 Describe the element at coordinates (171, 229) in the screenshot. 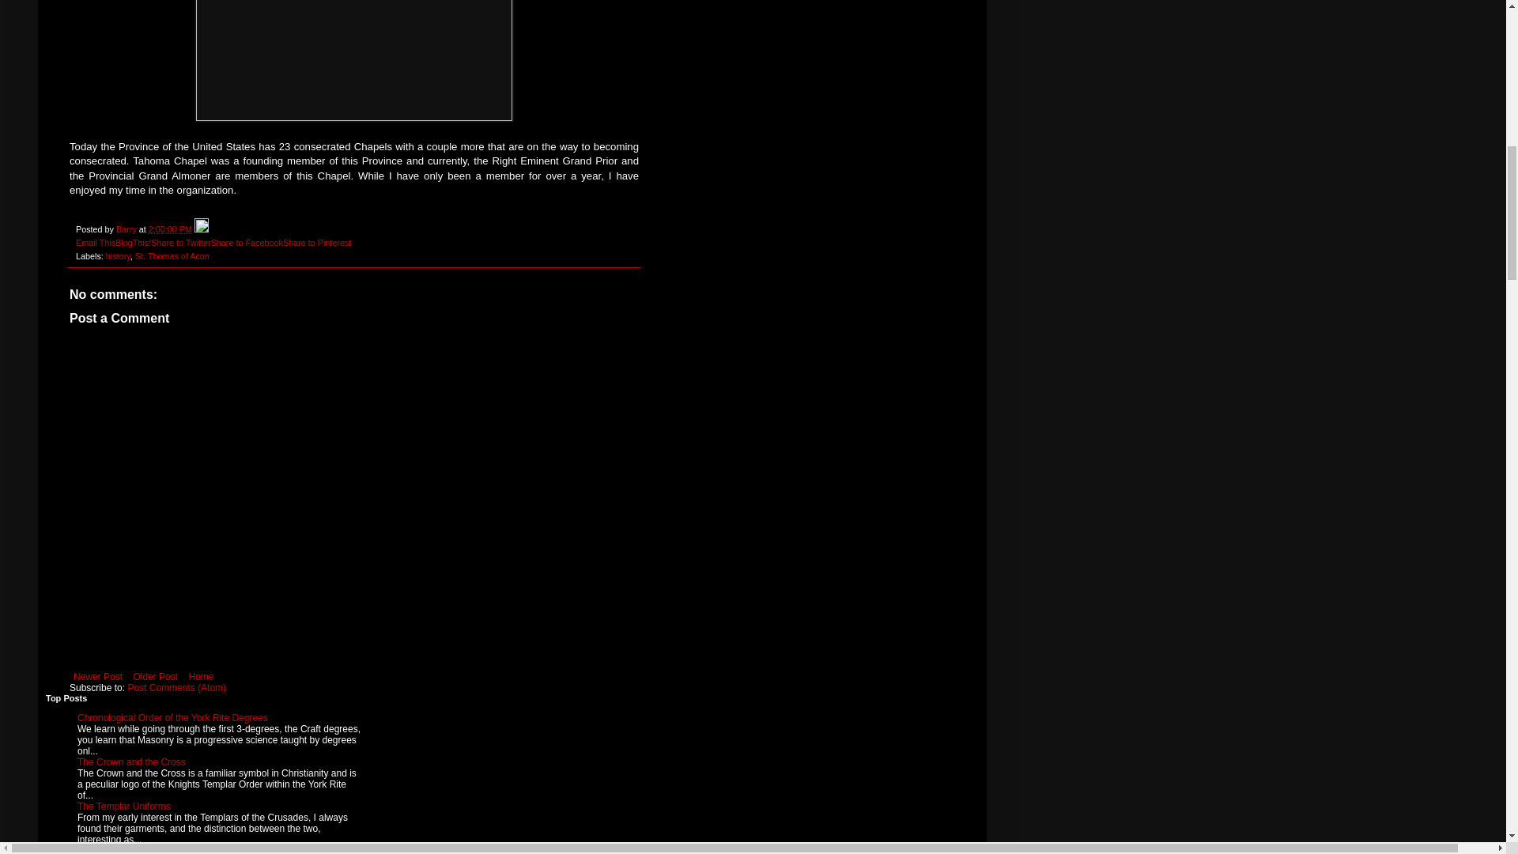

I see `permanent link` at that location.